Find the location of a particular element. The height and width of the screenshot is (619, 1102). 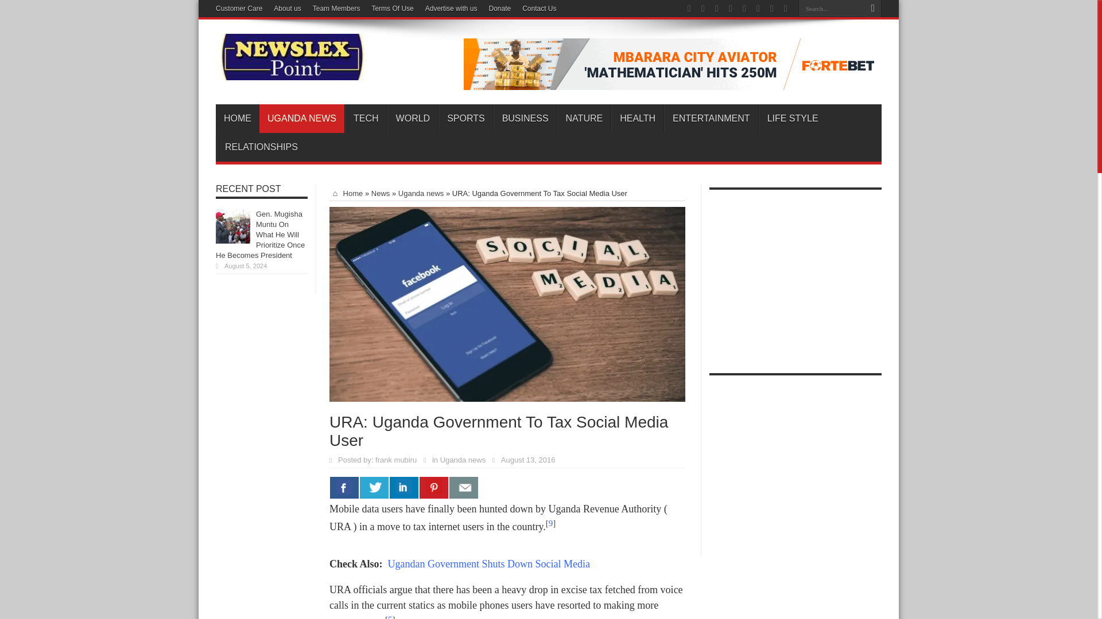

Donate is located at coordinates (499, 9).